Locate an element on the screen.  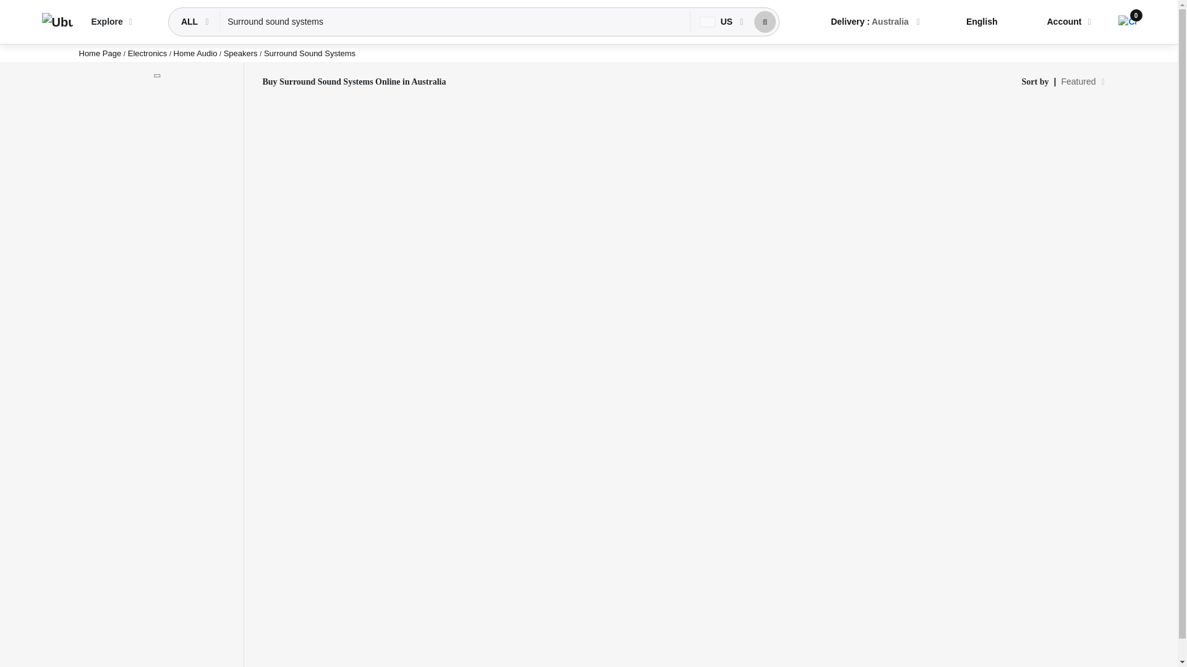
Home Audio is located at coordinates (197, 53).